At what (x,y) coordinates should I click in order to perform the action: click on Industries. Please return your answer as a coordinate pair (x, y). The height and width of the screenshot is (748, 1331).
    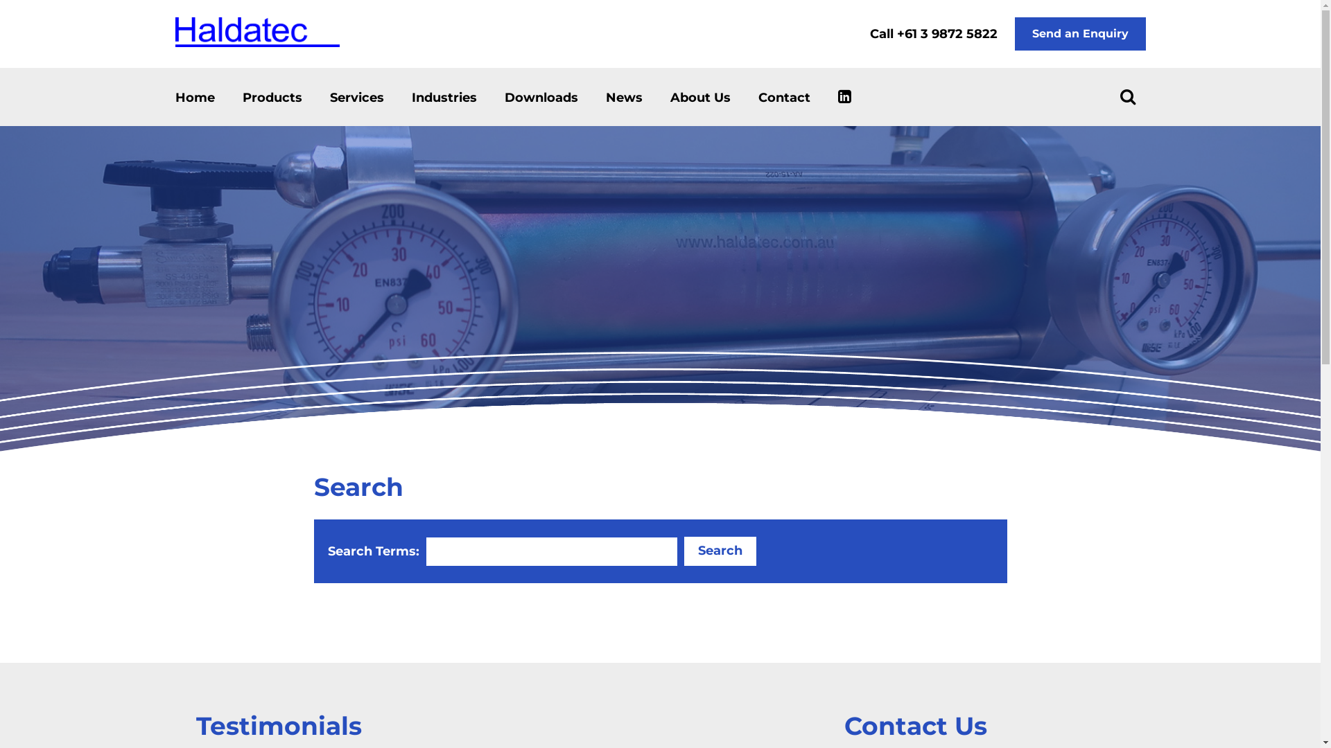
    Looking at the image, I should click on (444, 98).